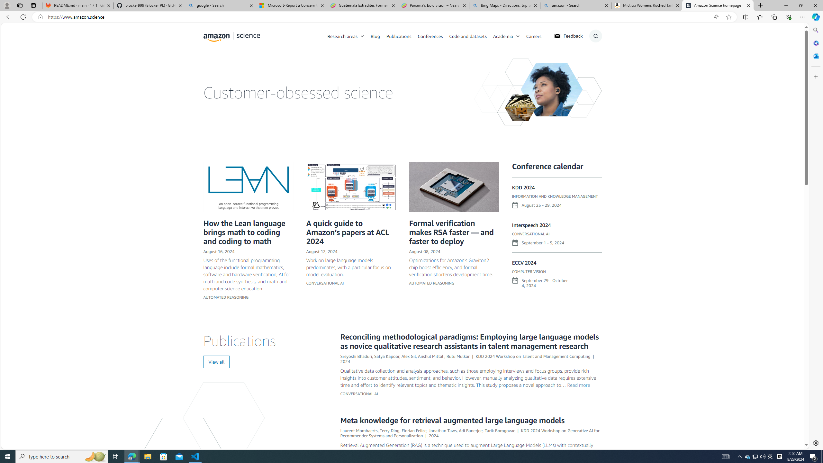 The image size is (823, 463). I want to click on Amazon Science homepage.jpeg, so click(551, 89).